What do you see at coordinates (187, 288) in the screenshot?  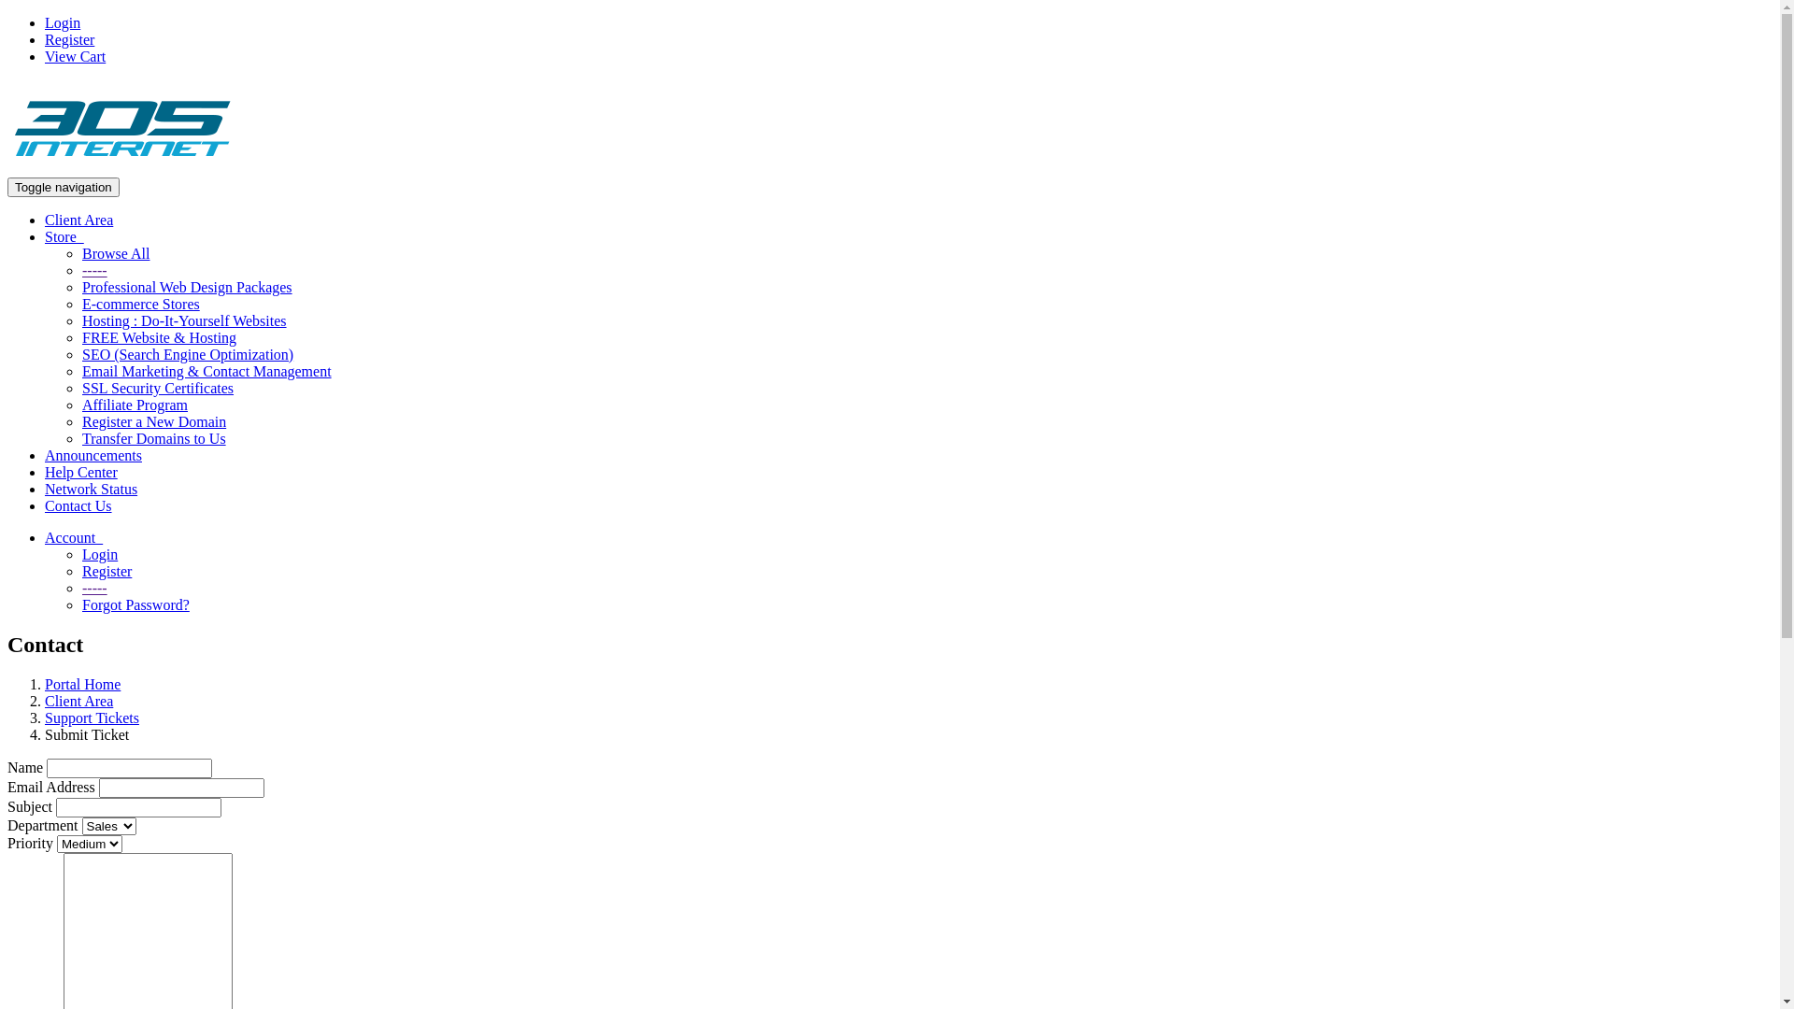 I see `Professional Web Design Packages` at bounding box center [187, 288].